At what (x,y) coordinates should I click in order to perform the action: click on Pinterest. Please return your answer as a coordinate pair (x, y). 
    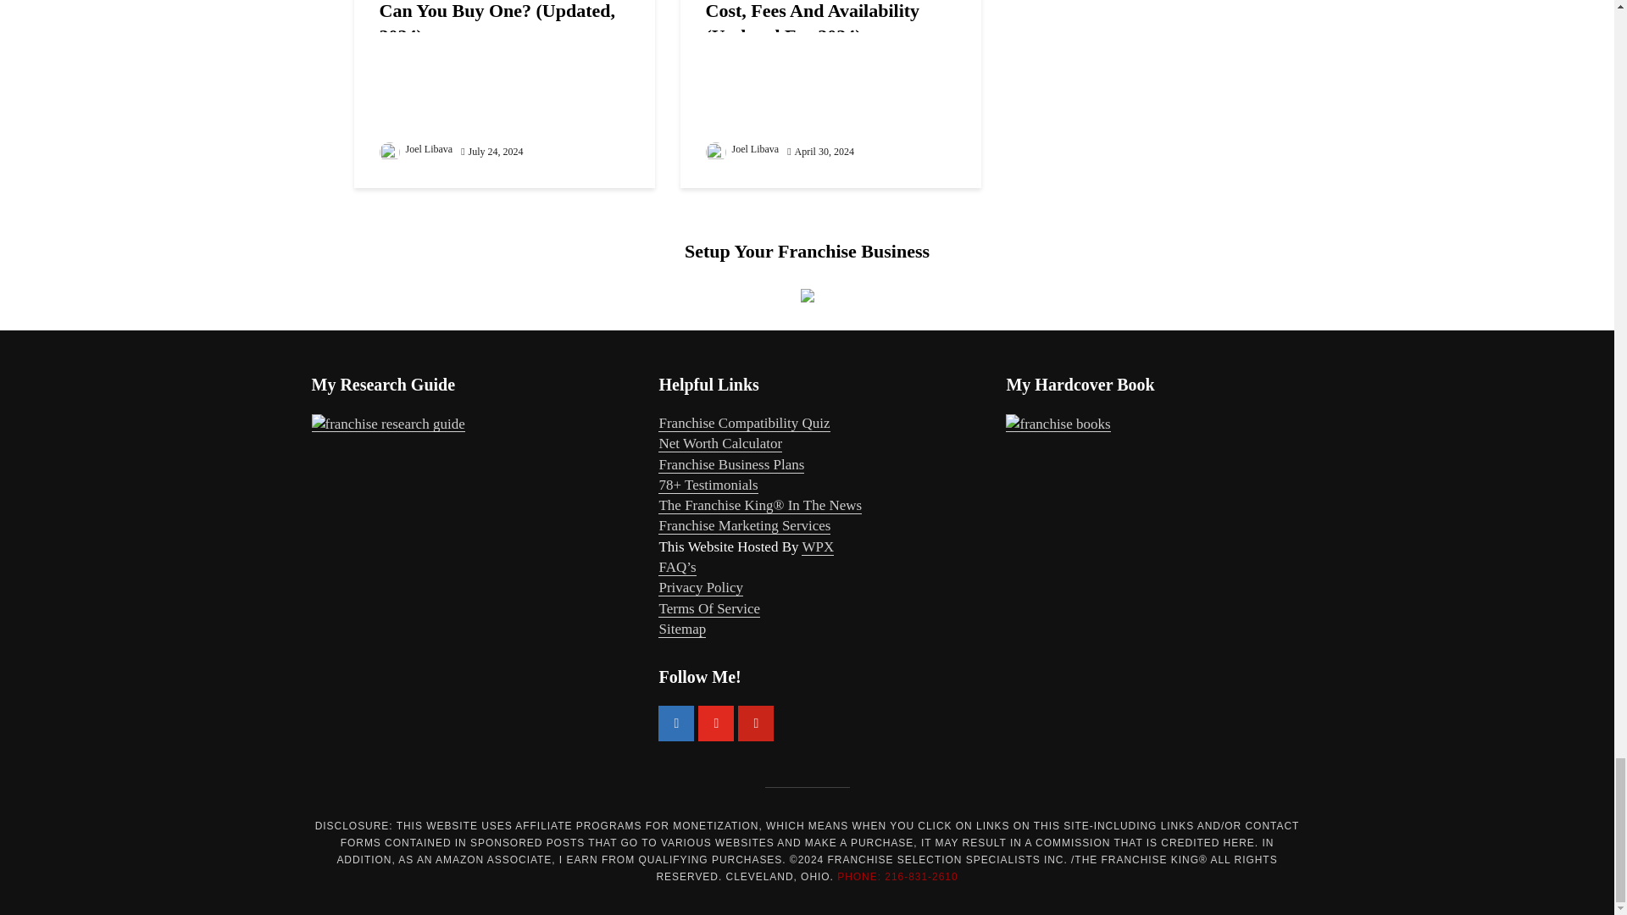
    Looking at the image, I should click on (756, 723).